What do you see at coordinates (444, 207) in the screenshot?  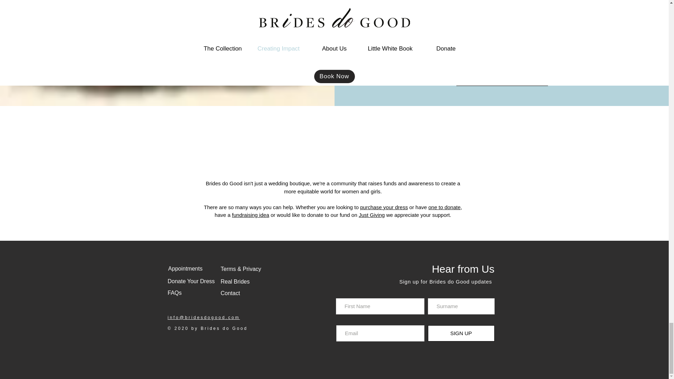 I see `one to donate` at bounding box center [444, 207].